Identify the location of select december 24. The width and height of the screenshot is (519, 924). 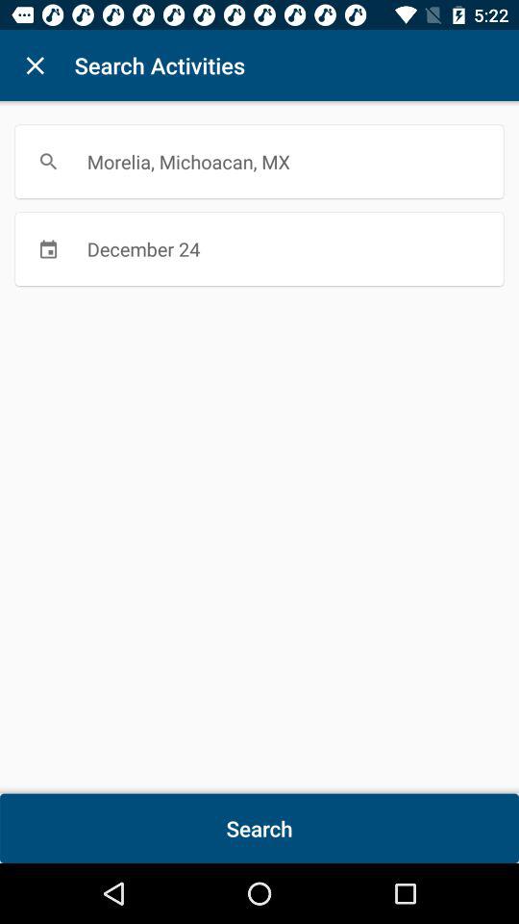
(259, 248).